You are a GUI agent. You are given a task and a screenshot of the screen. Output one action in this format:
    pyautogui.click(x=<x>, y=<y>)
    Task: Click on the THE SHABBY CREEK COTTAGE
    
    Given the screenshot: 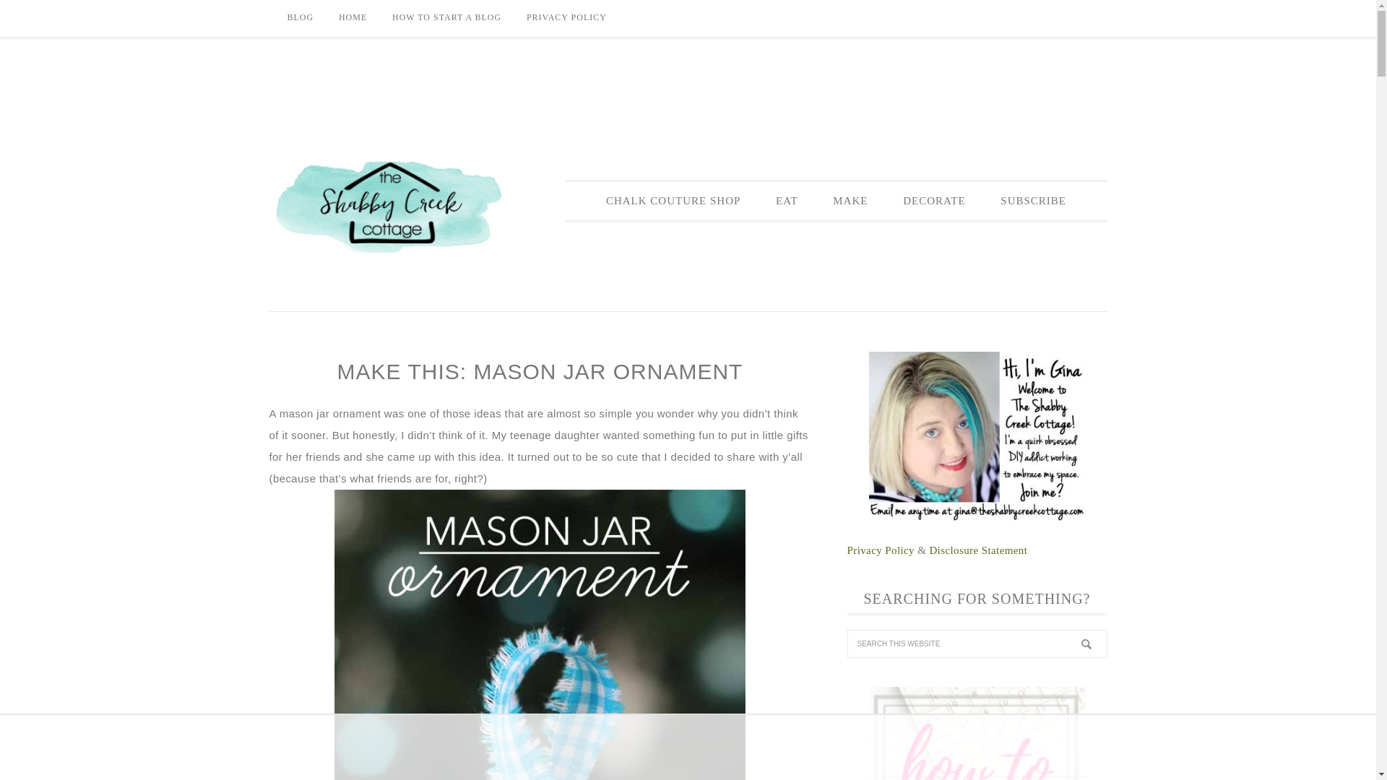 What is the action you would take?
    pyautogui.click(x=388, y=207)
    